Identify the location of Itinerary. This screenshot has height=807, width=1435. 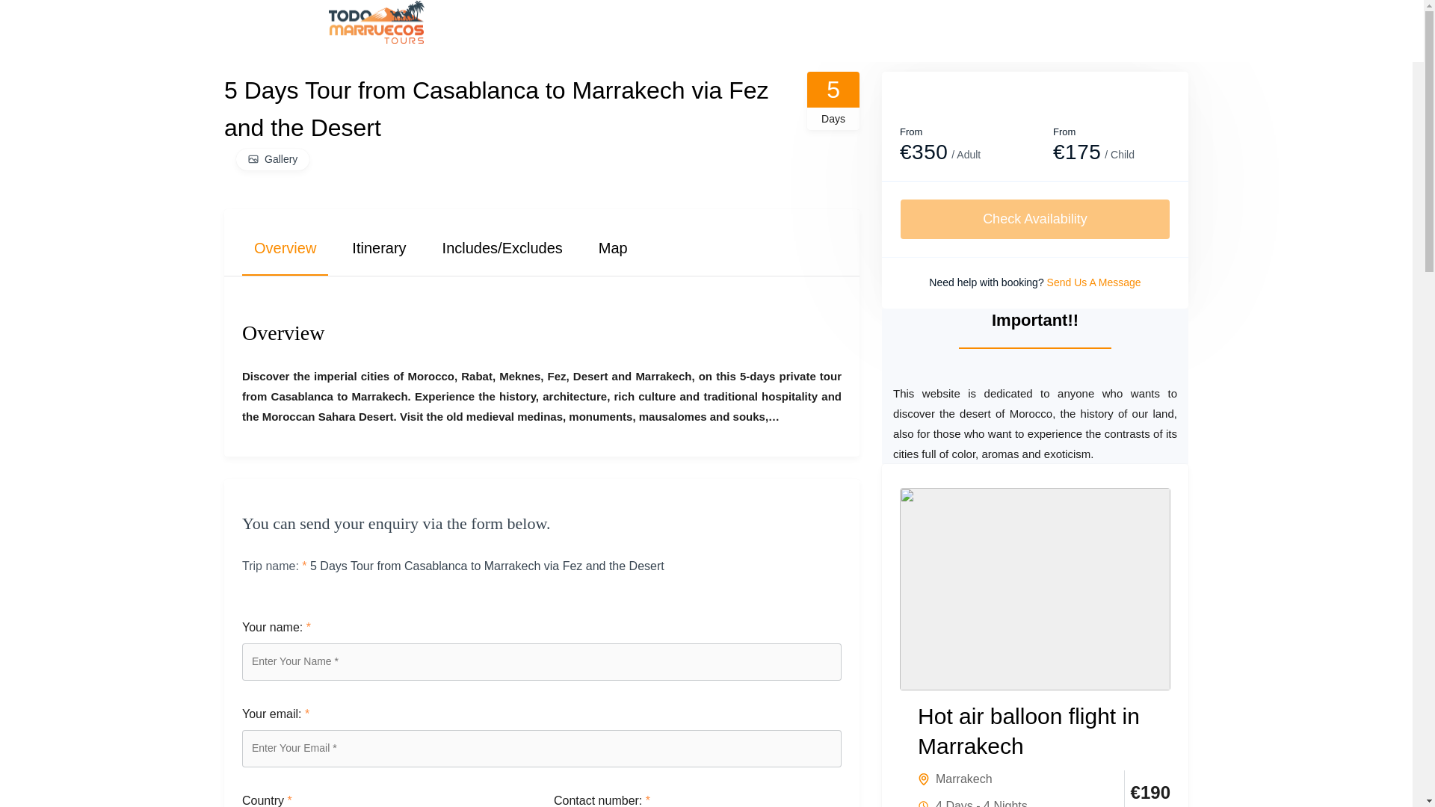
(378, 242).